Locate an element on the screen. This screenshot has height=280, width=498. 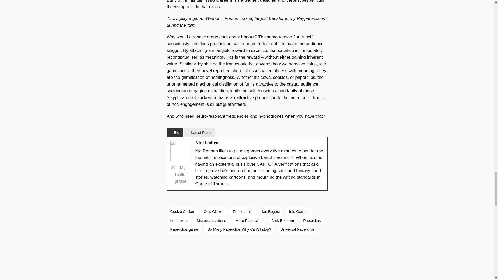
Ian Bogost is located at coordinates (271, 212).